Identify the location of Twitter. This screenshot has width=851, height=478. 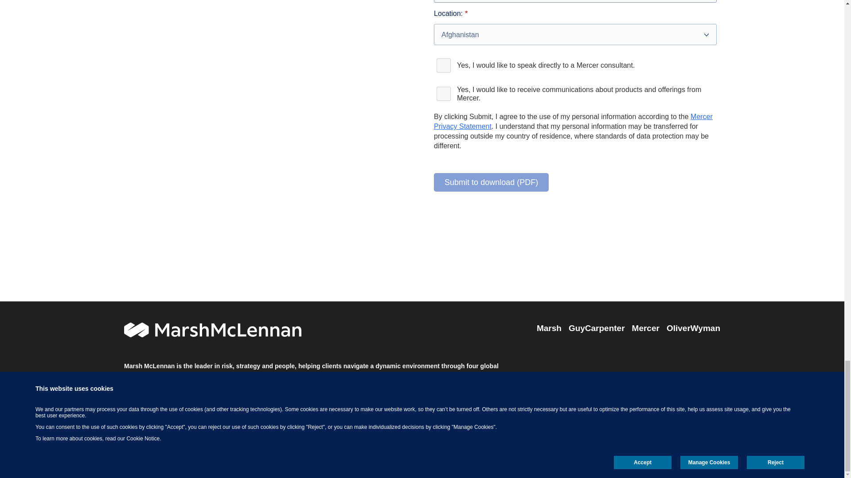
(692, 411).